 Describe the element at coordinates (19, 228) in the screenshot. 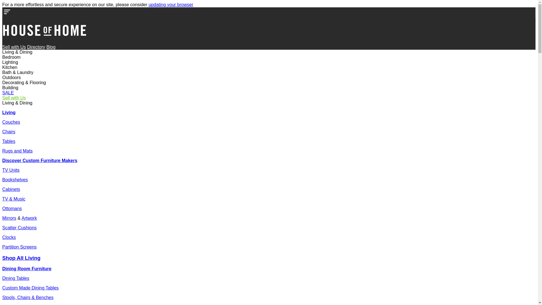

I see `Scatter Cushions` at that location.